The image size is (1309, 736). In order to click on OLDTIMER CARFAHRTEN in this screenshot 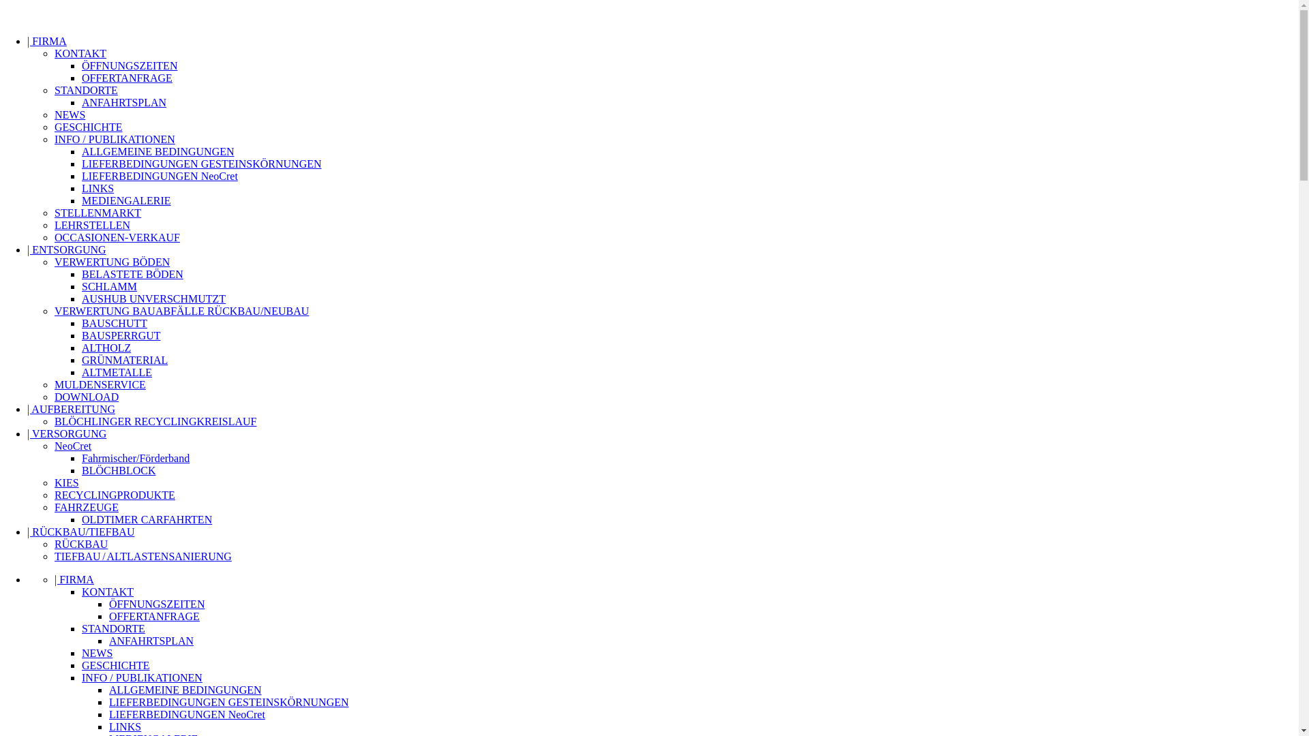, I will do `click(147, 519)`.